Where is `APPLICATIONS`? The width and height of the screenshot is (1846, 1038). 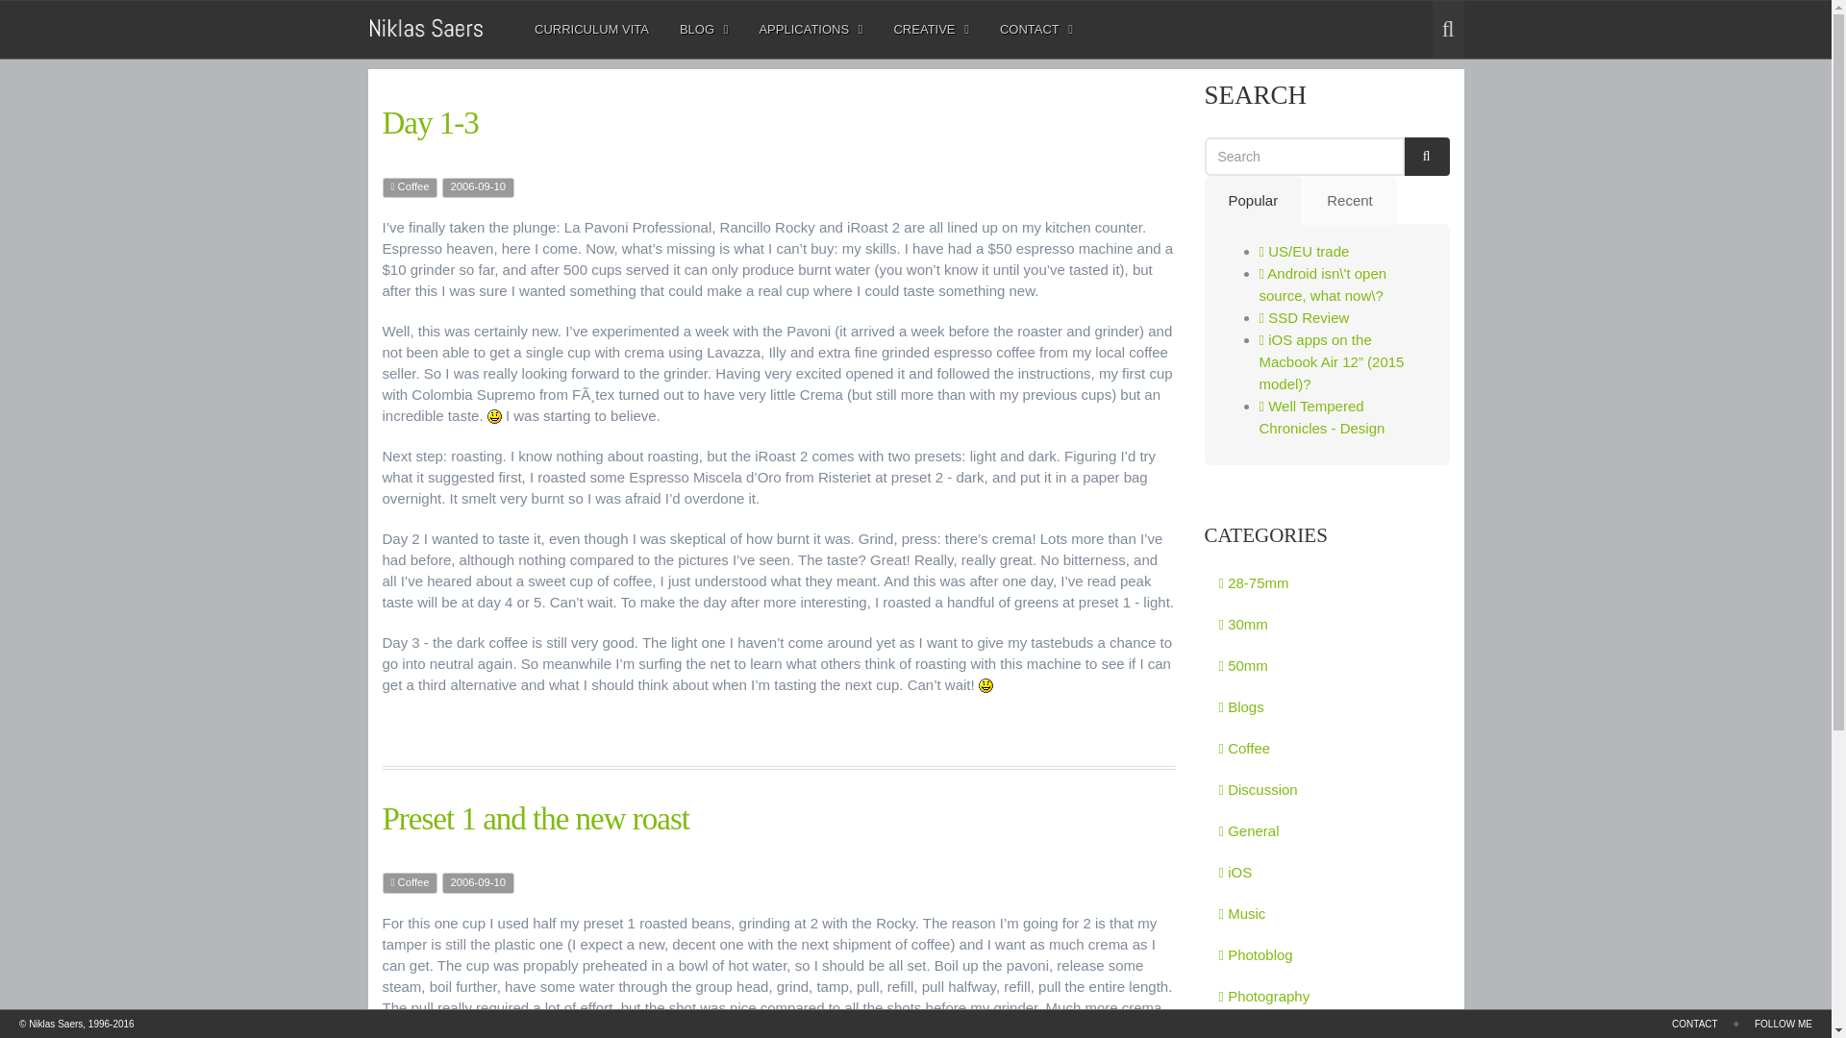 APPLICATIONS is located at coordinates (704, 29).